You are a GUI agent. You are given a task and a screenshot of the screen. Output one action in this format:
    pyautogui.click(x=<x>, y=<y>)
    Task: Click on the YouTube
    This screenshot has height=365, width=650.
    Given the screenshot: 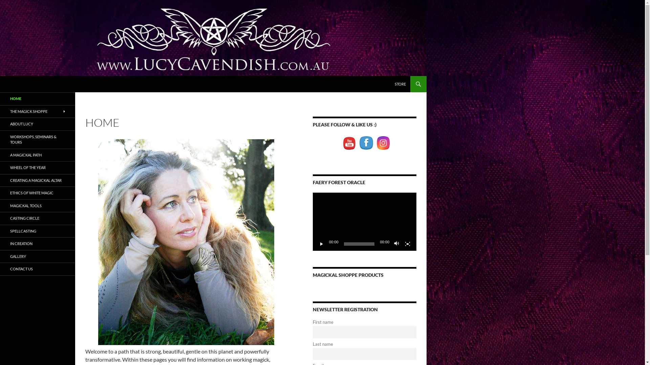 What is the action you would take?
    pyautogui.click(x=349, y=143)
    